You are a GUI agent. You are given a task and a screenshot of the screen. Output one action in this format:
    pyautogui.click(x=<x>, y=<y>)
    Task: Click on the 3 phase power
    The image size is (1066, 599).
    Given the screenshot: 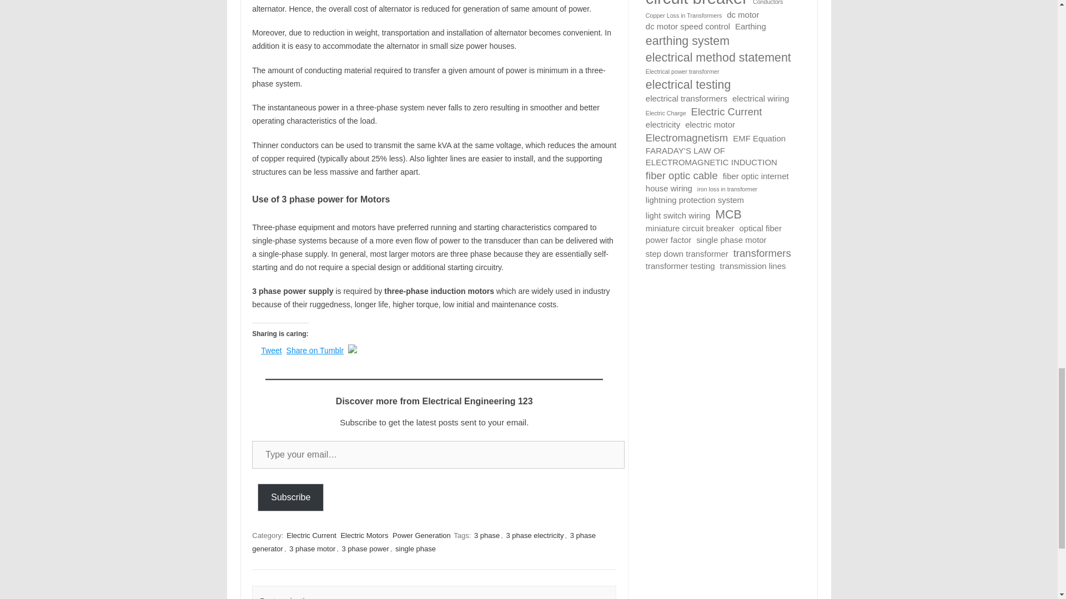 What is the action you would take?
    pyautogui.click(x=365, y=549)
    